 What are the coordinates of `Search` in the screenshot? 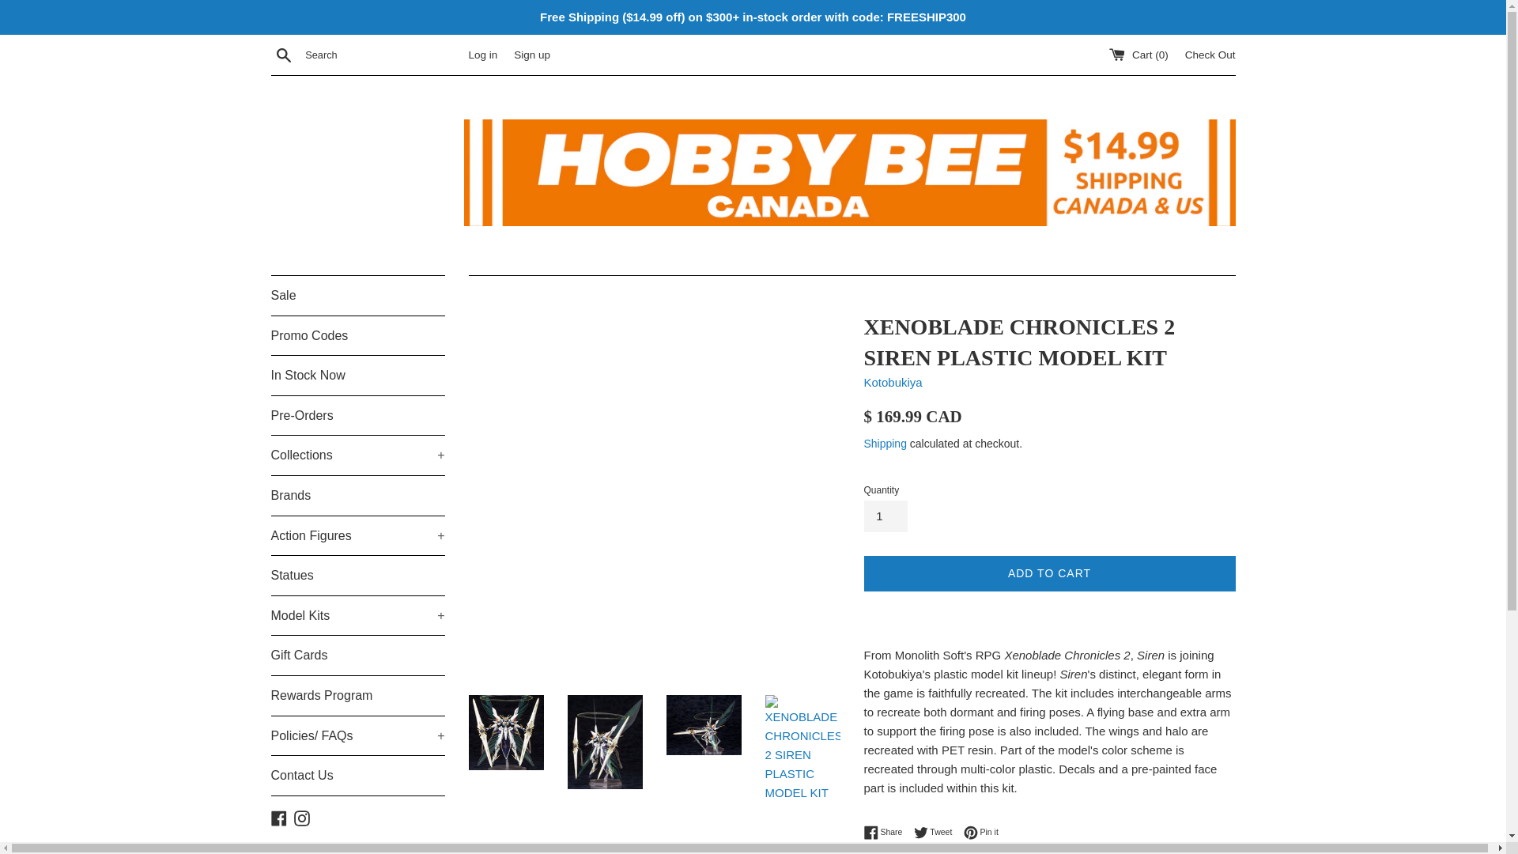 It's located at (283, 55).